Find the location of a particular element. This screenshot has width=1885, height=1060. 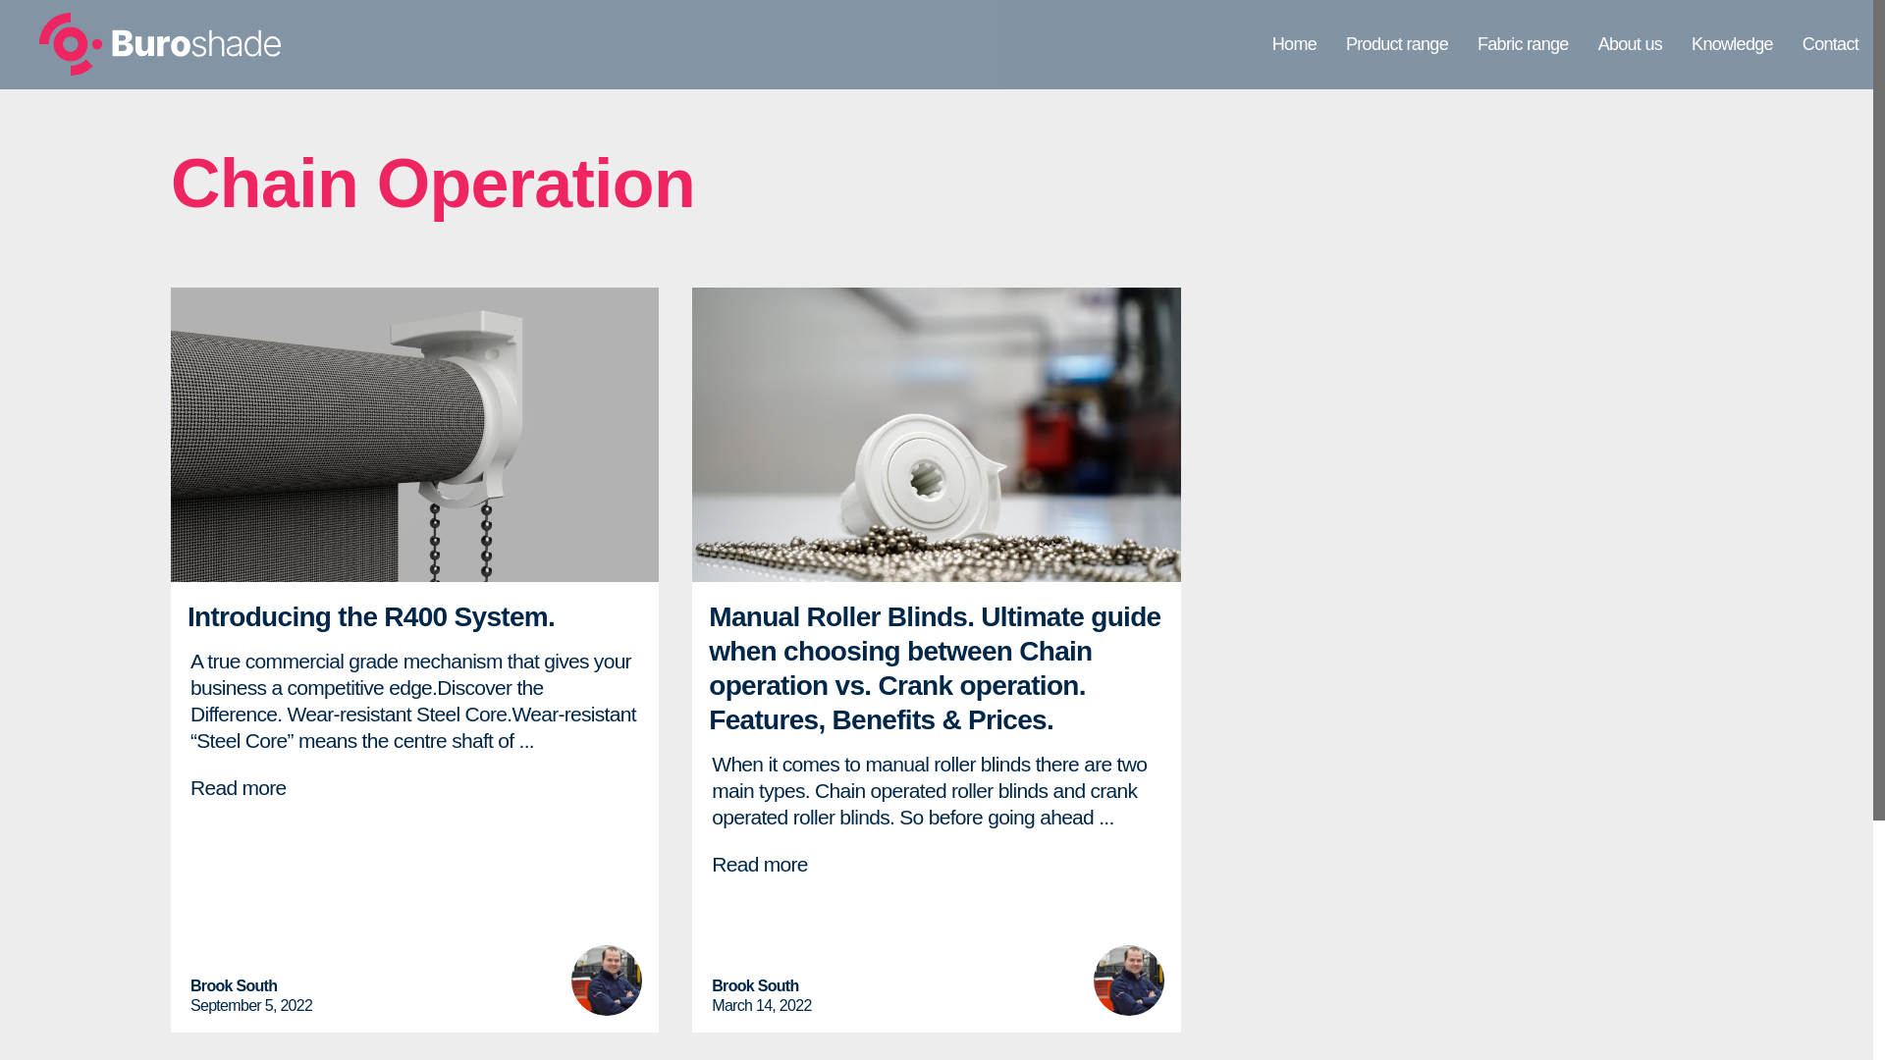

Product range is located at coordinates (1396, 44).